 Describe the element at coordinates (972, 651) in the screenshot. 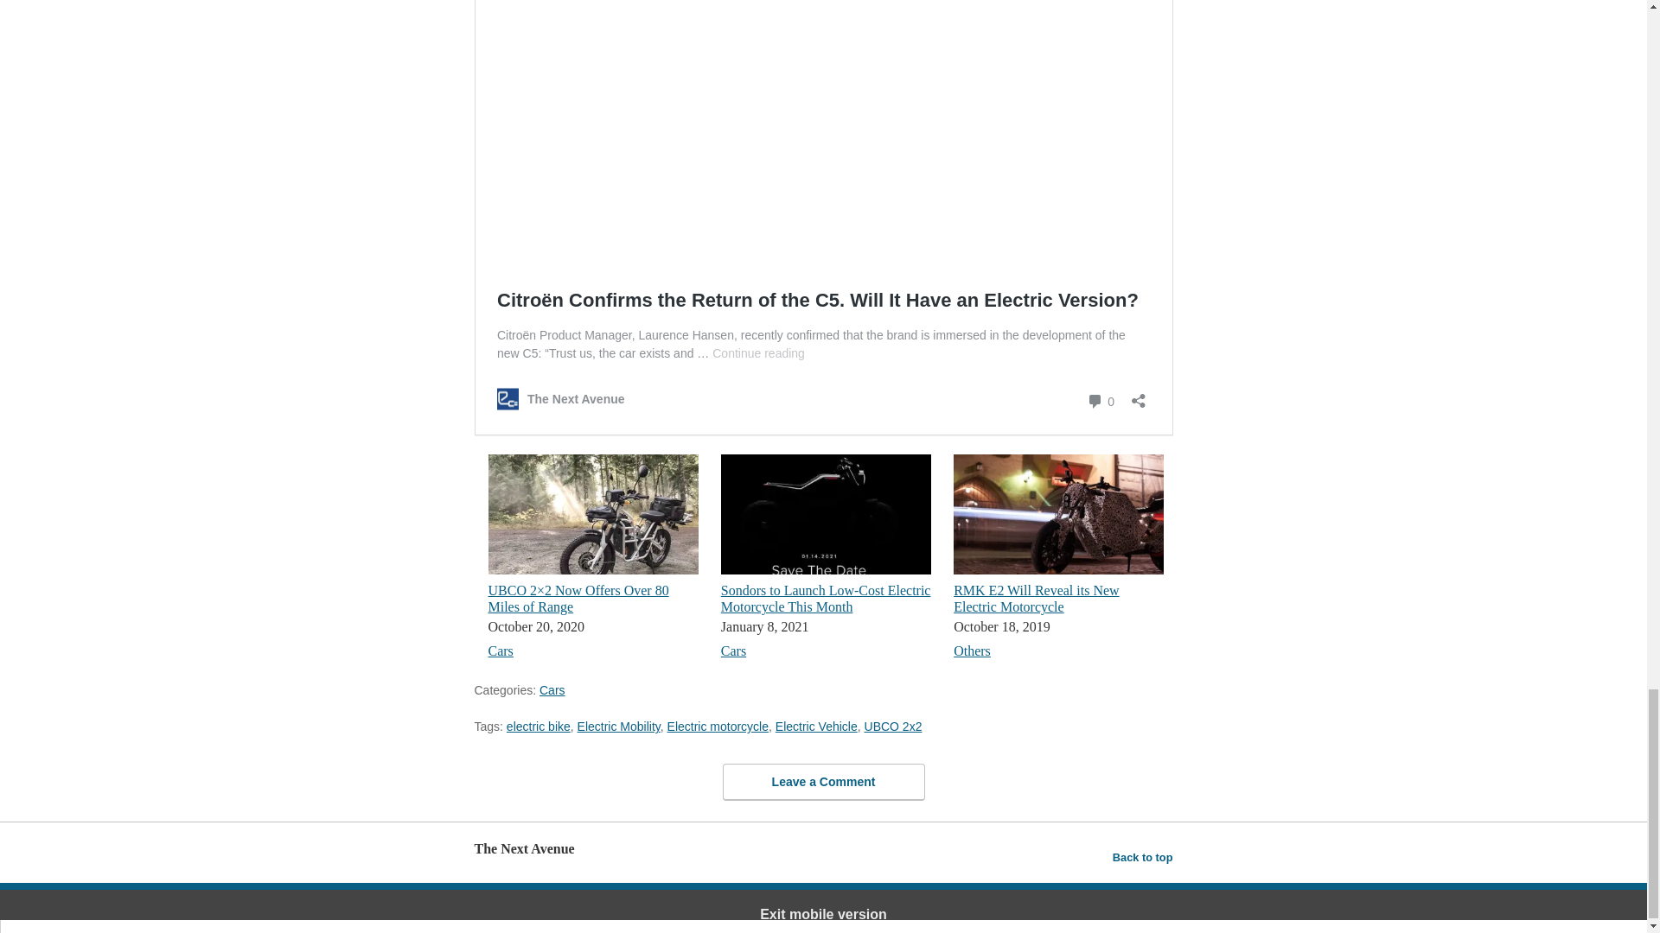

I see `Others` at that location.